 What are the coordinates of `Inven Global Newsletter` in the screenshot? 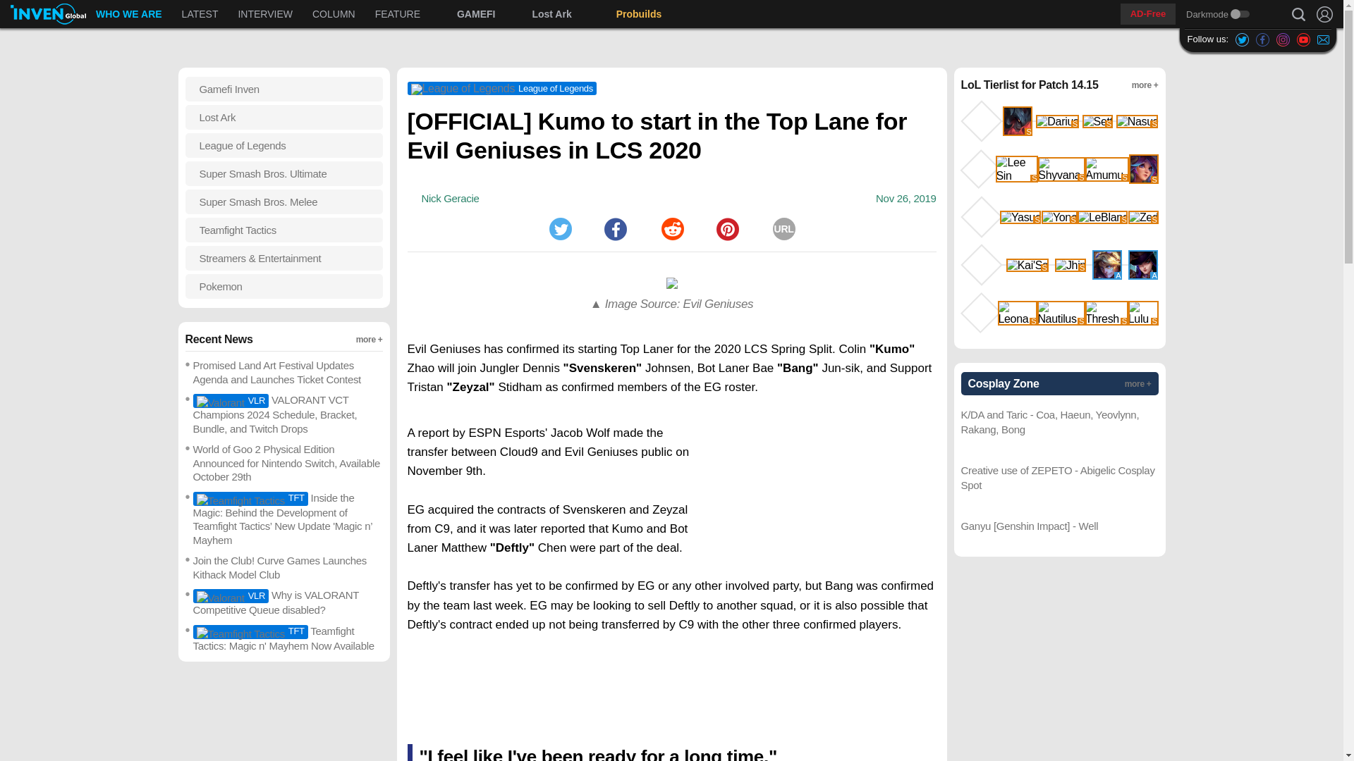 It's located at (1323, 39).